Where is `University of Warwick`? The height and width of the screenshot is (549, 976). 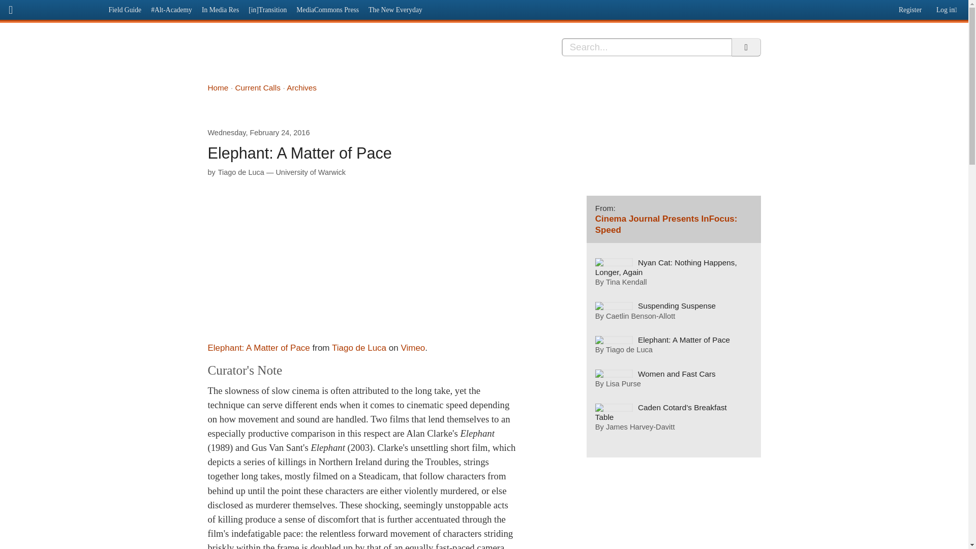 University of Warwick is located at coordinates (310, 172).